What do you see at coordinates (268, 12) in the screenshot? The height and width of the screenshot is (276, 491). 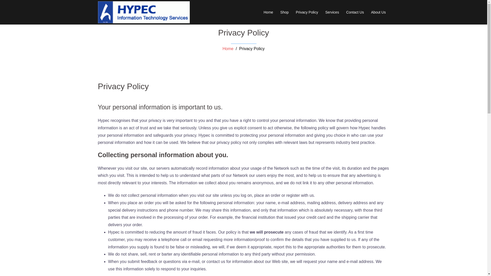 I see `Home` at bounding box center [268, 12].